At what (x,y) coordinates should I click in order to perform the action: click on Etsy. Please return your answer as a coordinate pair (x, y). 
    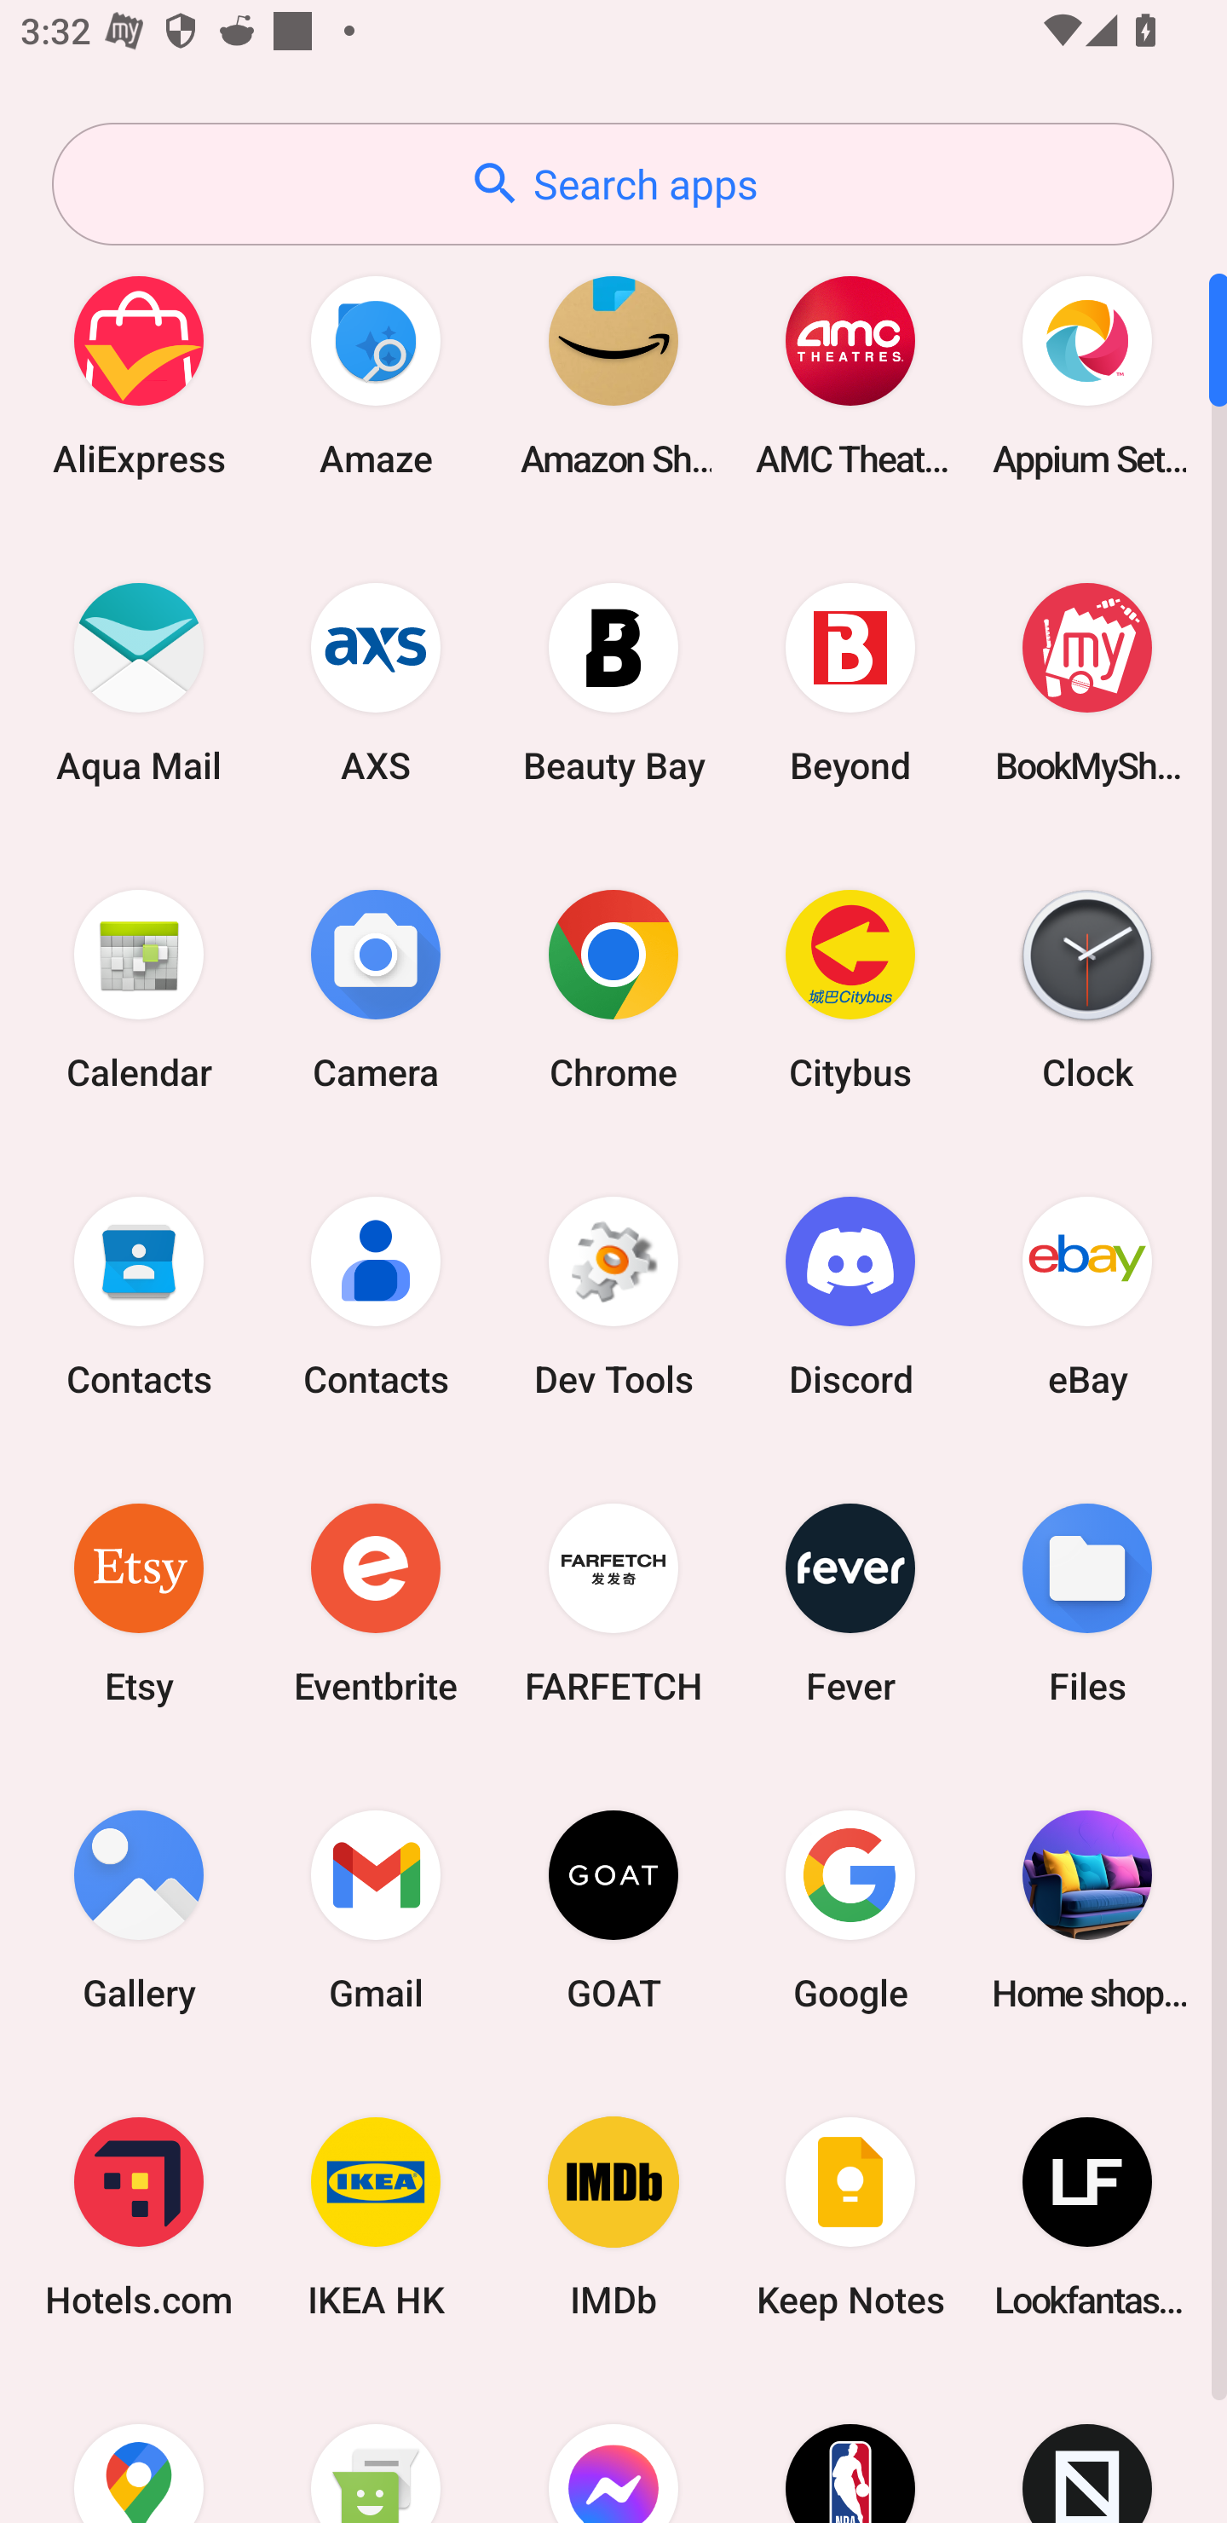
    Looking at the image, I should click on (139, 1602).